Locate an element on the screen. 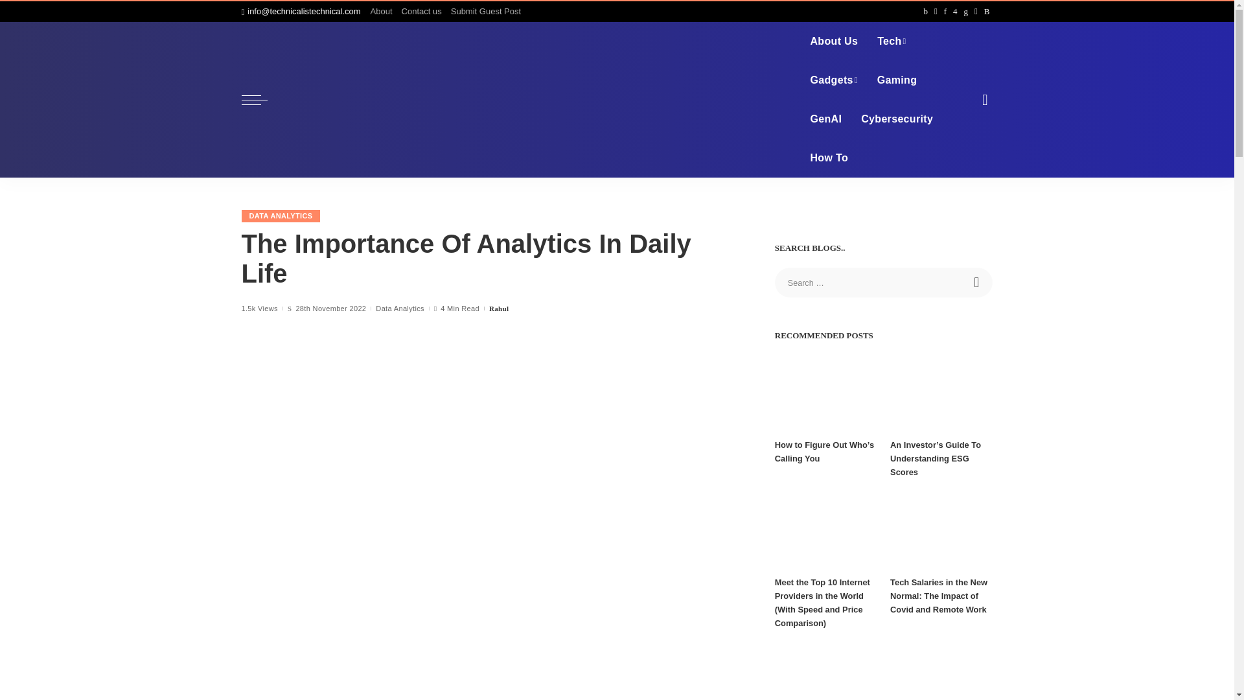 This screenshot has height=700, width=1244. About is located at coordinates (384, 12).